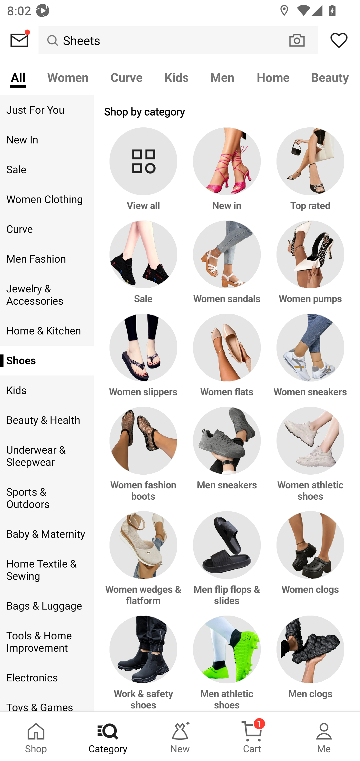 Image resolution: width=360 pixels, height=761 pixels. What do you see at coordinates (47, 259) in the screenshot?
I see `Men Fashion` at bounding box center [47, 259].